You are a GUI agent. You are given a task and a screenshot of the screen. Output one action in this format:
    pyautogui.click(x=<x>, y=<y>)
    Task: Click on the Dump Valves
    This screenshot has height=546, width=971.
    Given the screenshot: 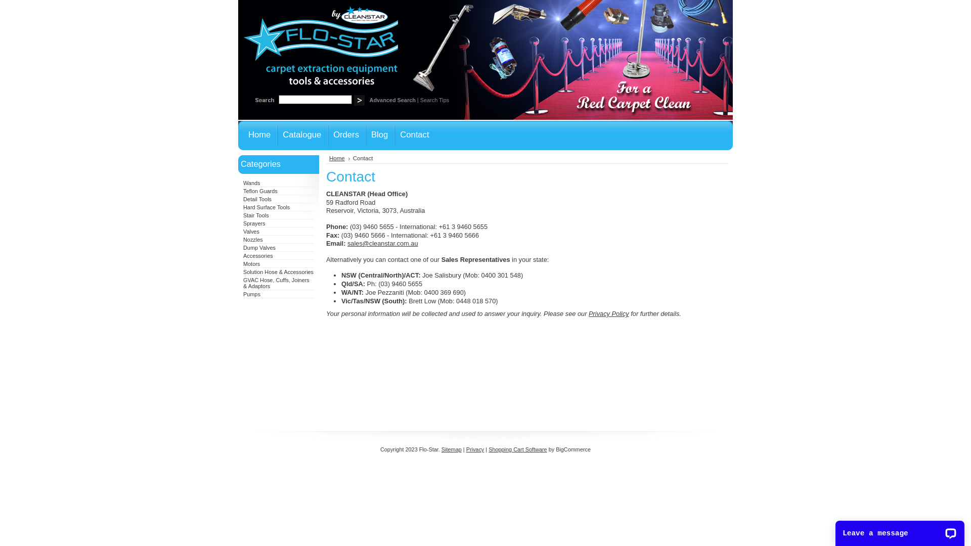 What is the action you would take?
    pyautogui.click(x=259, y=248)
    